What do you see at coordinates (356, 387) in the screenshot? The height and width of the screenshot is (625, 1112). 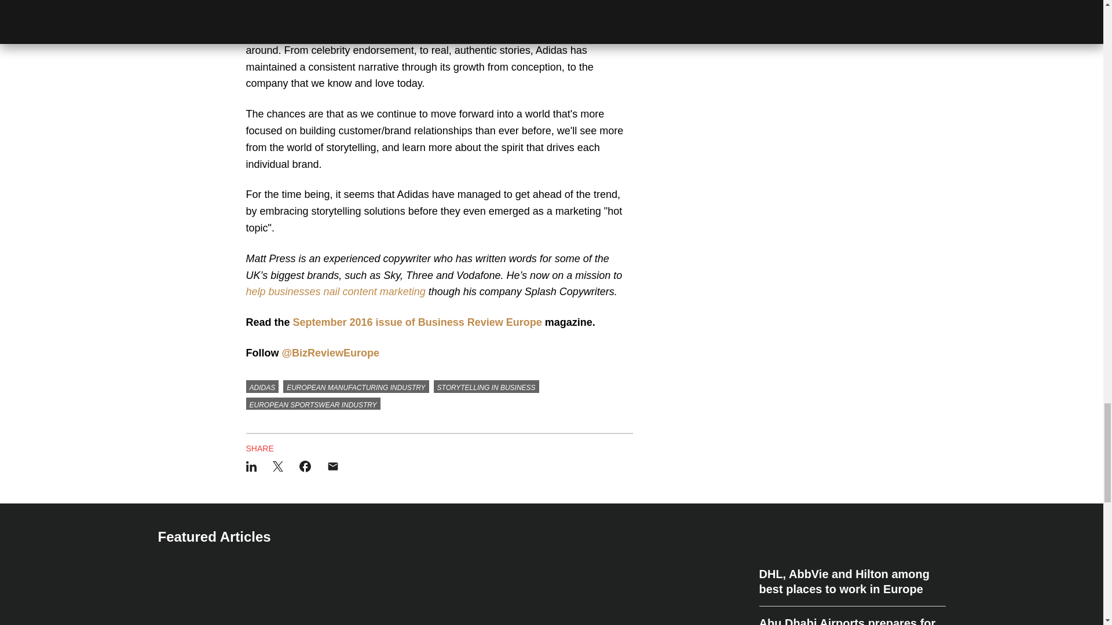 I see `EUROPEAN MANUFACTURING INDUSTRY` at bounding box center [356, 387].